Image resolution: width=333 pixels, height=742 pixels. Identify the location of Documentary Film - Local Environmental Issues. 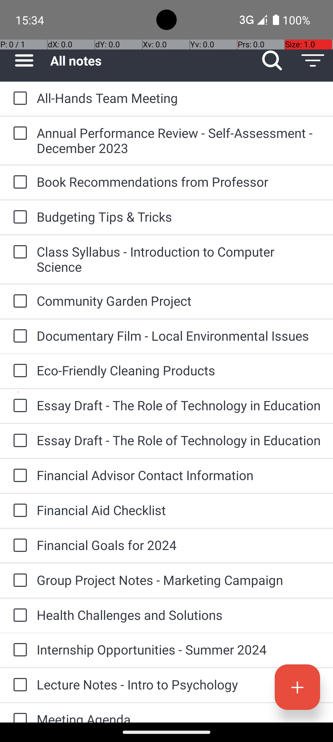
(179, 336).